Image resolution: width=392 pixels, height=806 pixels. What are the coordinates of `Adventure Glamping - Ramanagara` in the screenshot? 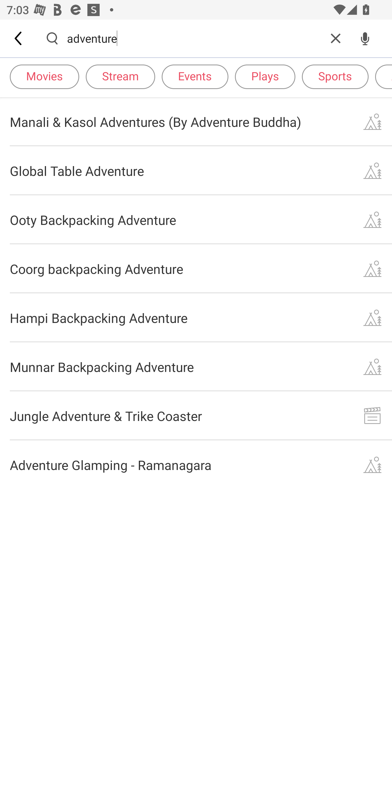 It's located at (196, 465).